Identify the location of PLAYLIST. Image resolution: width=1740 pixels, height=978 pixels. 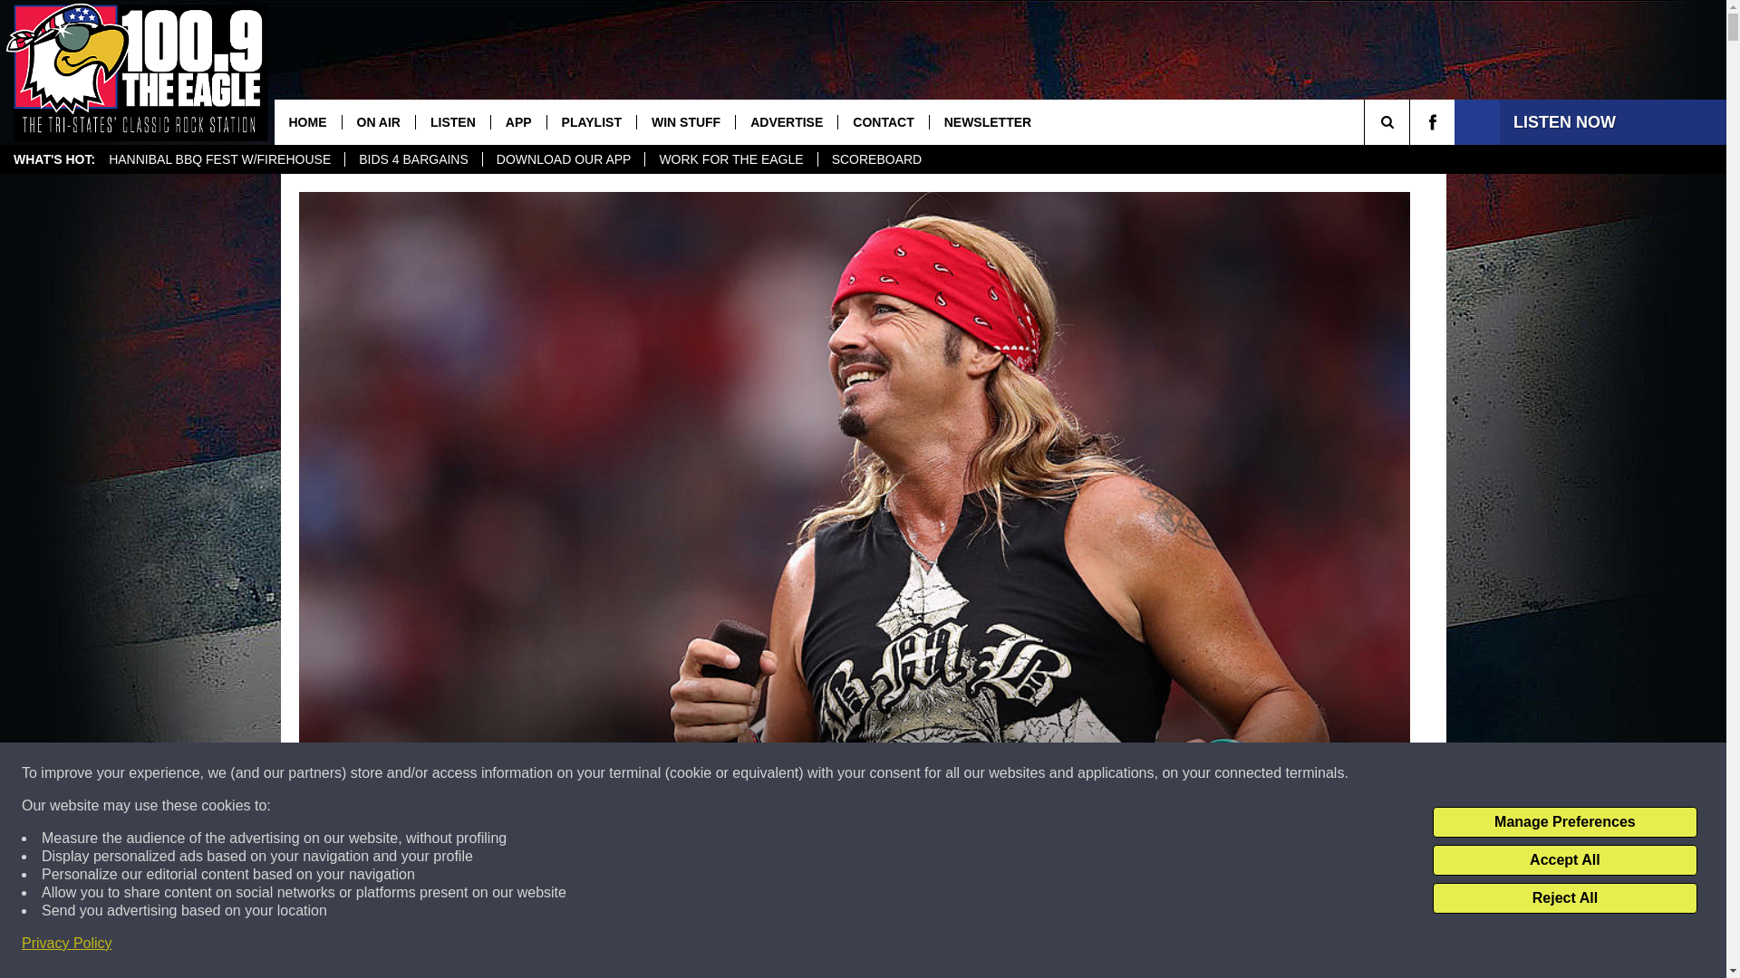
(591, 121).